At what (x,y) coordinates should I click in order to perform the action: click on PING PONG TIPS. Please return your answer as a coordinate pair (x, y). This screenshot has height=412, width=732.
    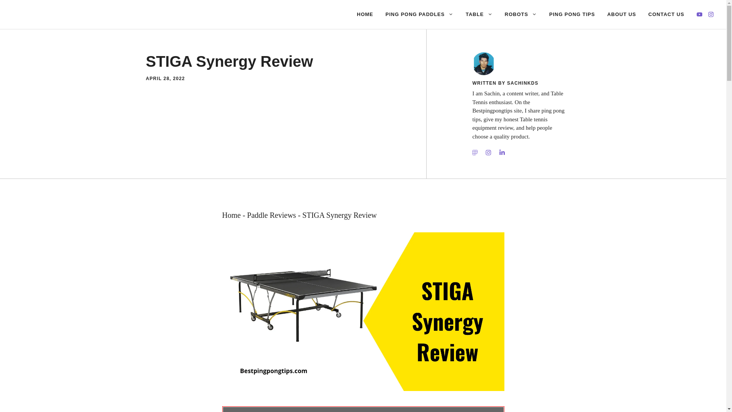
    Looking at the image, I should click on (572, 14).